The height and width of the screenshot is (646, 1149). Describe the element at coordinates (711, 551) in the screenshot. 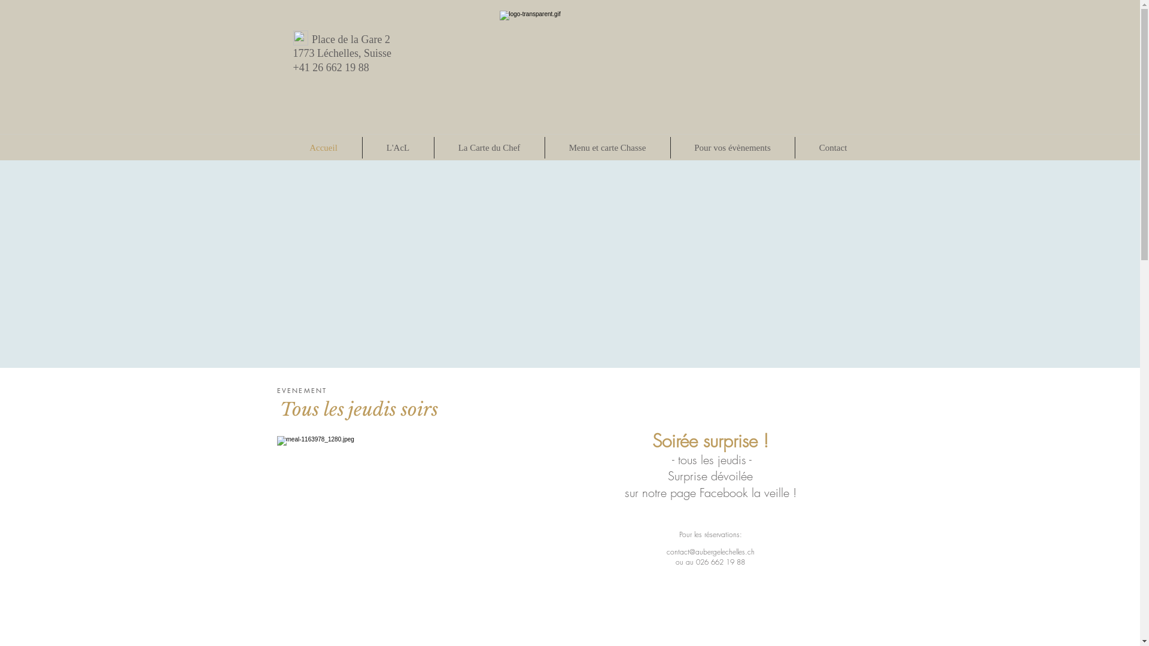

I see `contact@aubergelechelles.ch` at that location.